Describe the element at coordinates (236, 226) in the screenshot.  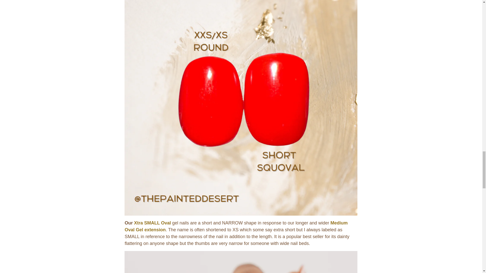
I see `Medium Oval Full Cover Gel Nail Tips` at that location.